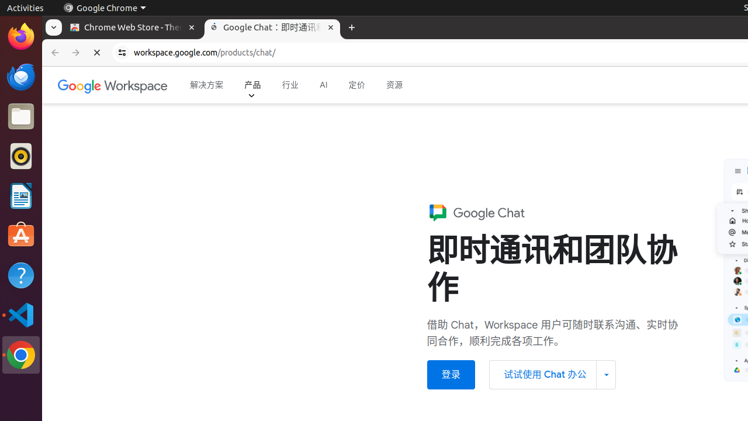  I want to click on LibreOffice Writer, so click(21, 195).